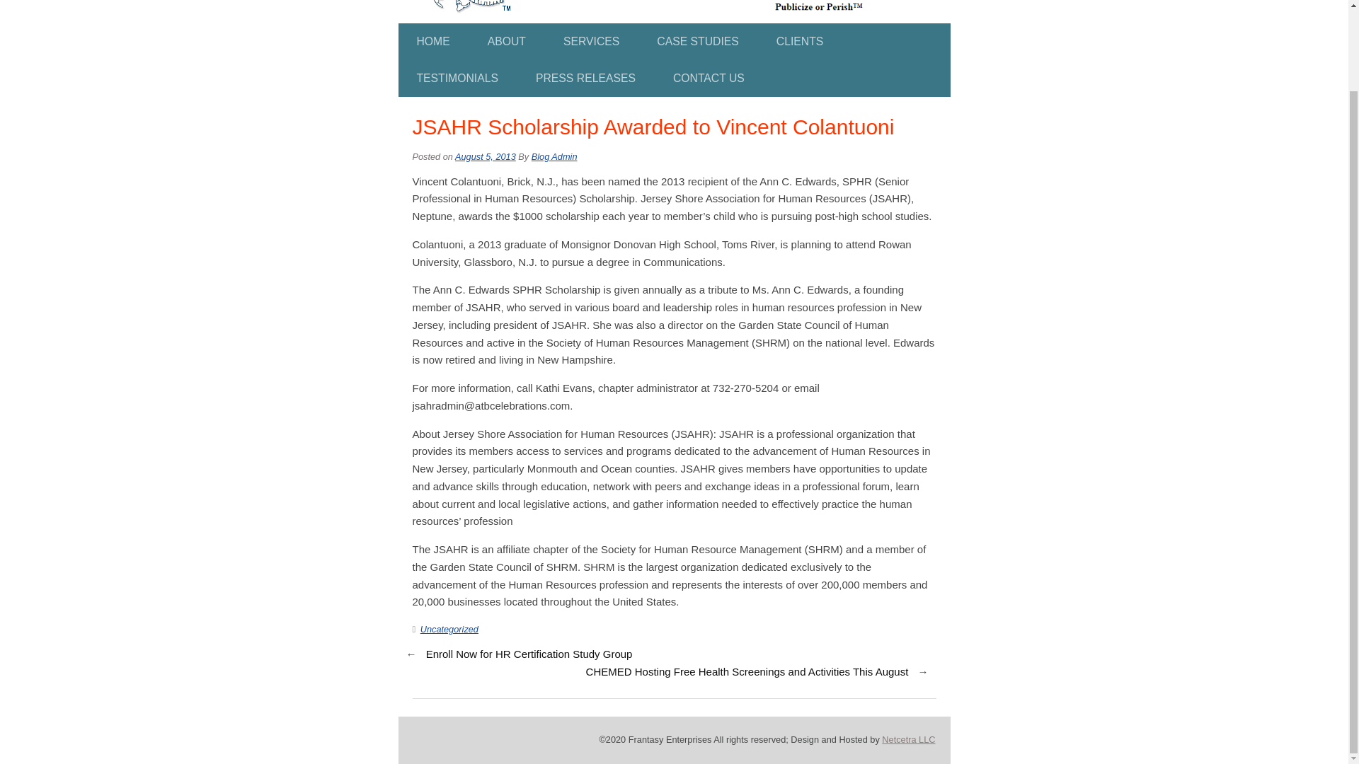  Describe the element at coordinates (449, 630) in the screenshot. I see `Uncategorized` at that location.